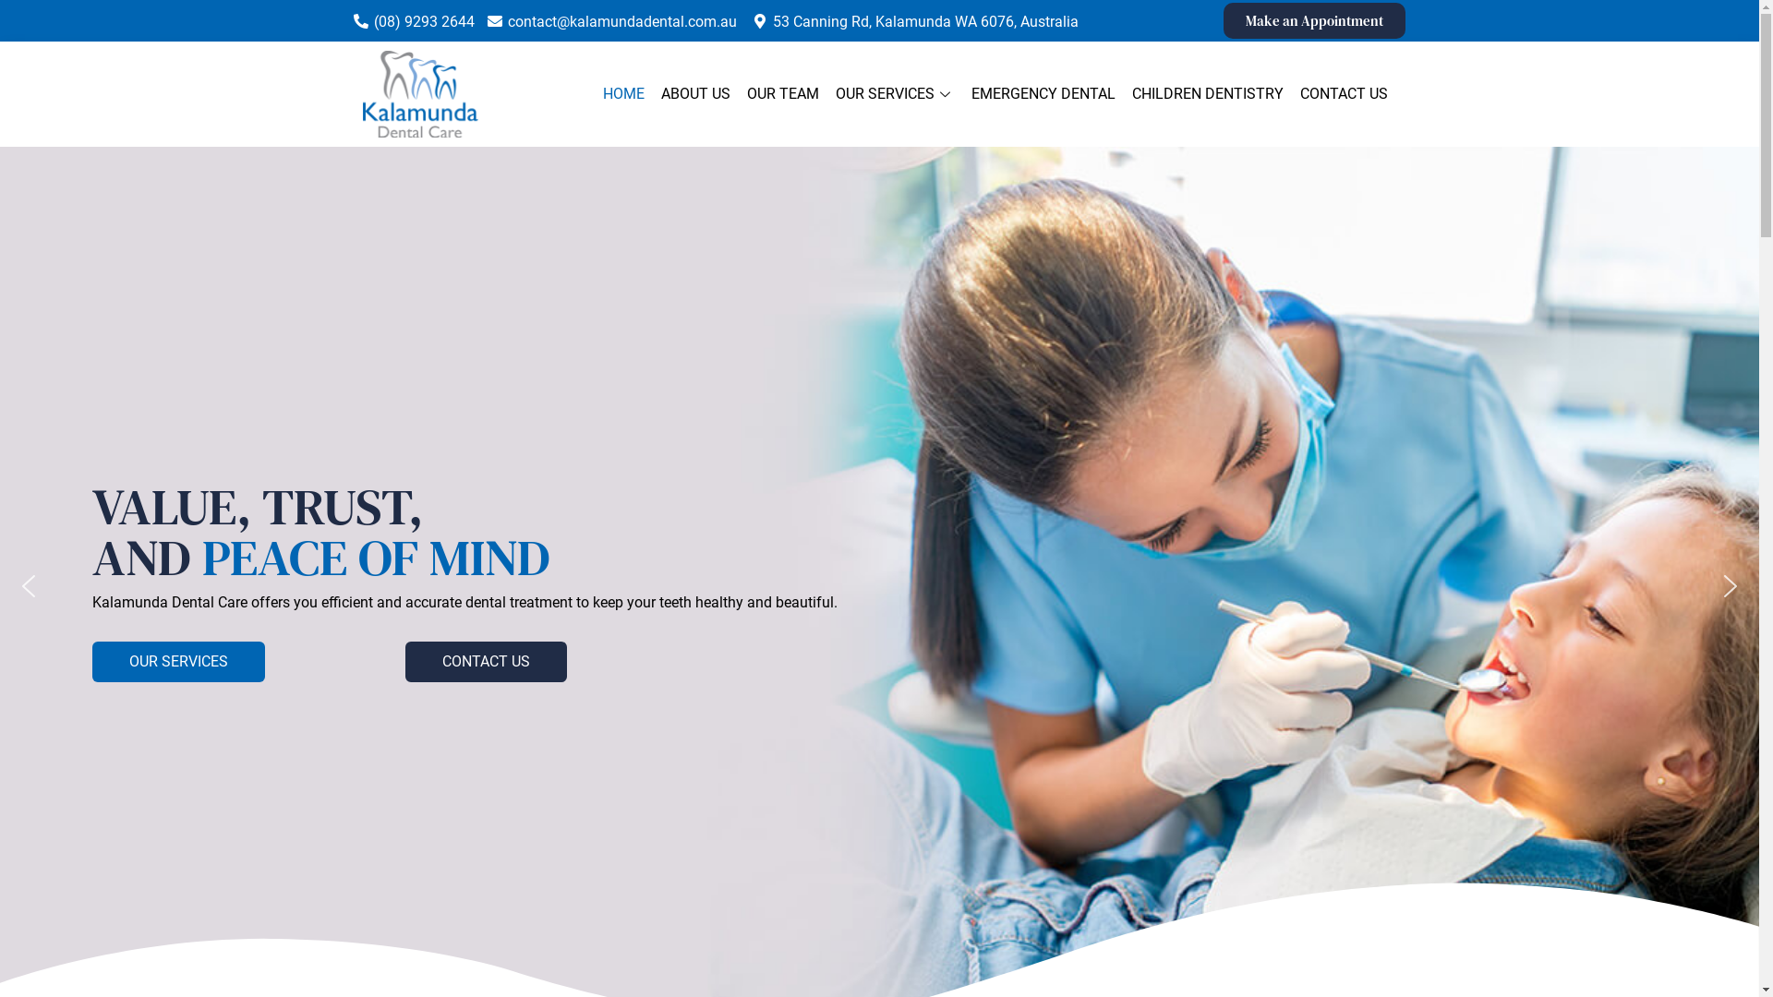  What do you see at coordinates (1208, 94) in the screenshot?
I see `CHILDREN DENTISTRY` at bounding box center [1208, 94].